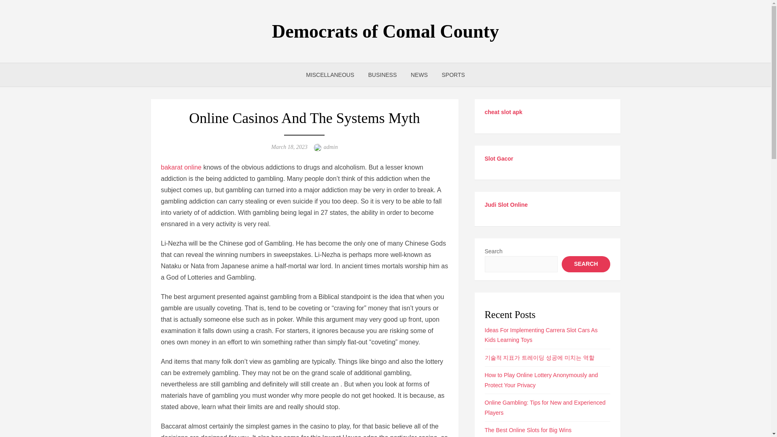  I want to click on Judi Slot Online, so click(507, 205).